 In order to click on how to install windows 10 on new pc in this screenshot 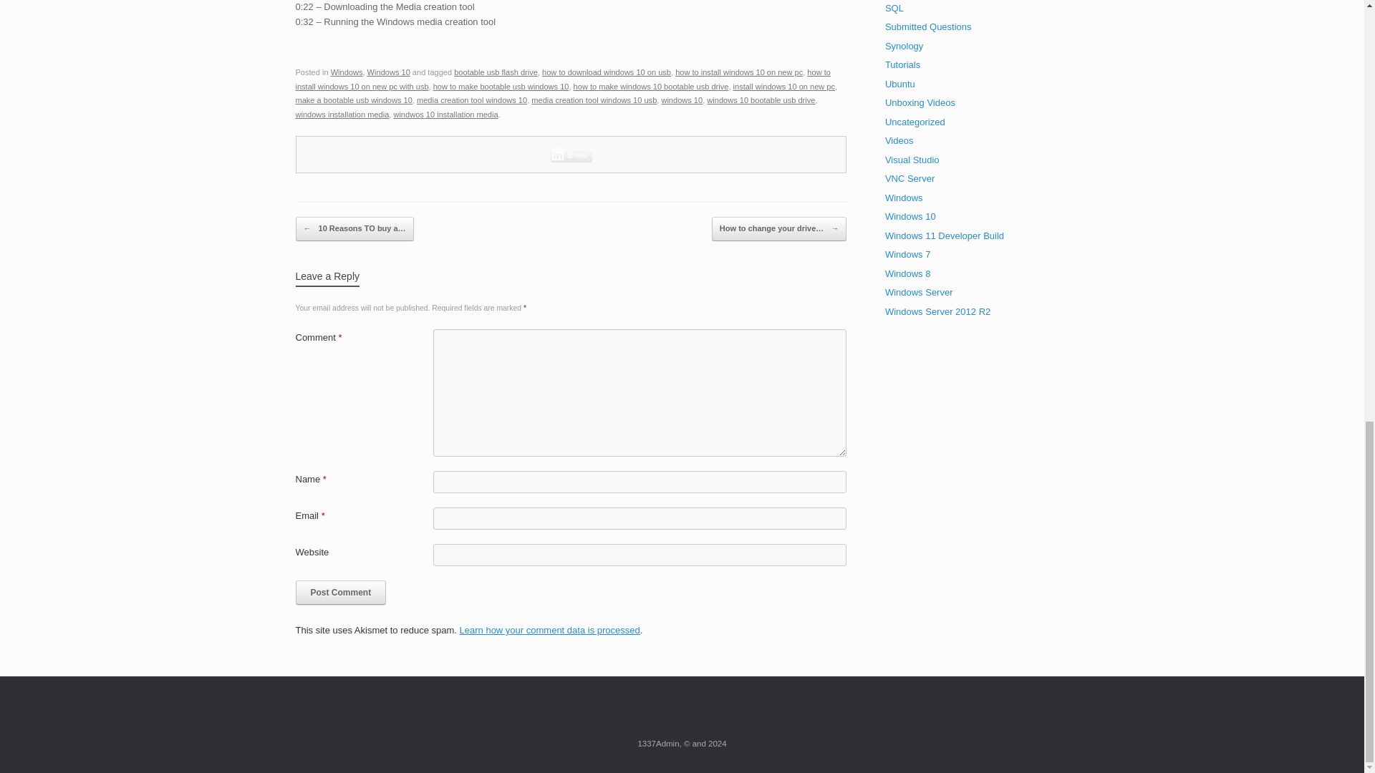, I will do `click(739, 72)`.